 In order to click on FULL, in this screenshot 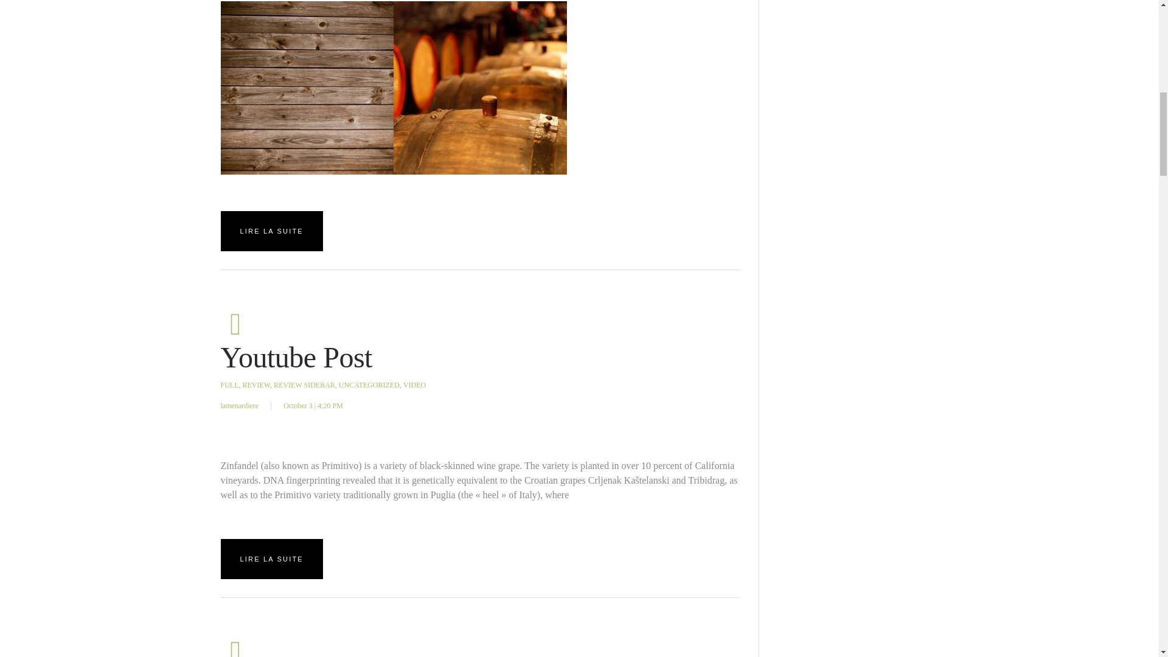, I will do `click(230, 385)`.